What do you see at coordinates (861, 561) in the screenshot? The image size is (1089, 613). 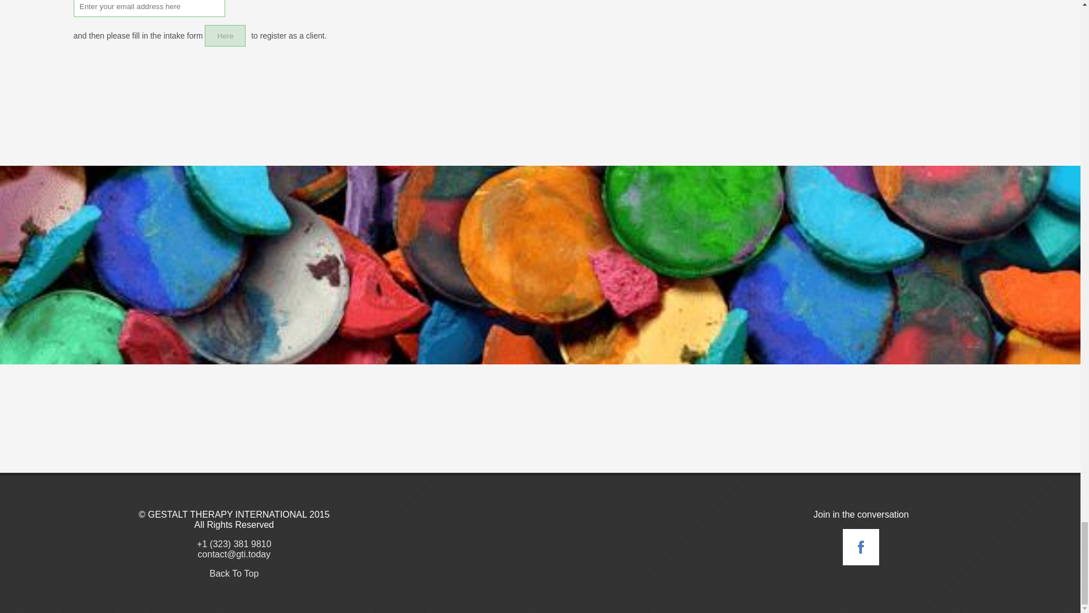 I see `facebook` at bounding box center [861, 561].